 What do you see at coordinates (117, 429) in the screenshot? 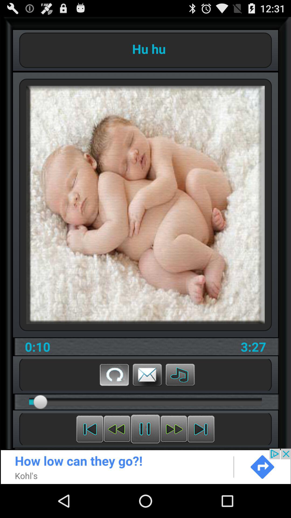
I see `go to previous` at bounding box center [117, 429].